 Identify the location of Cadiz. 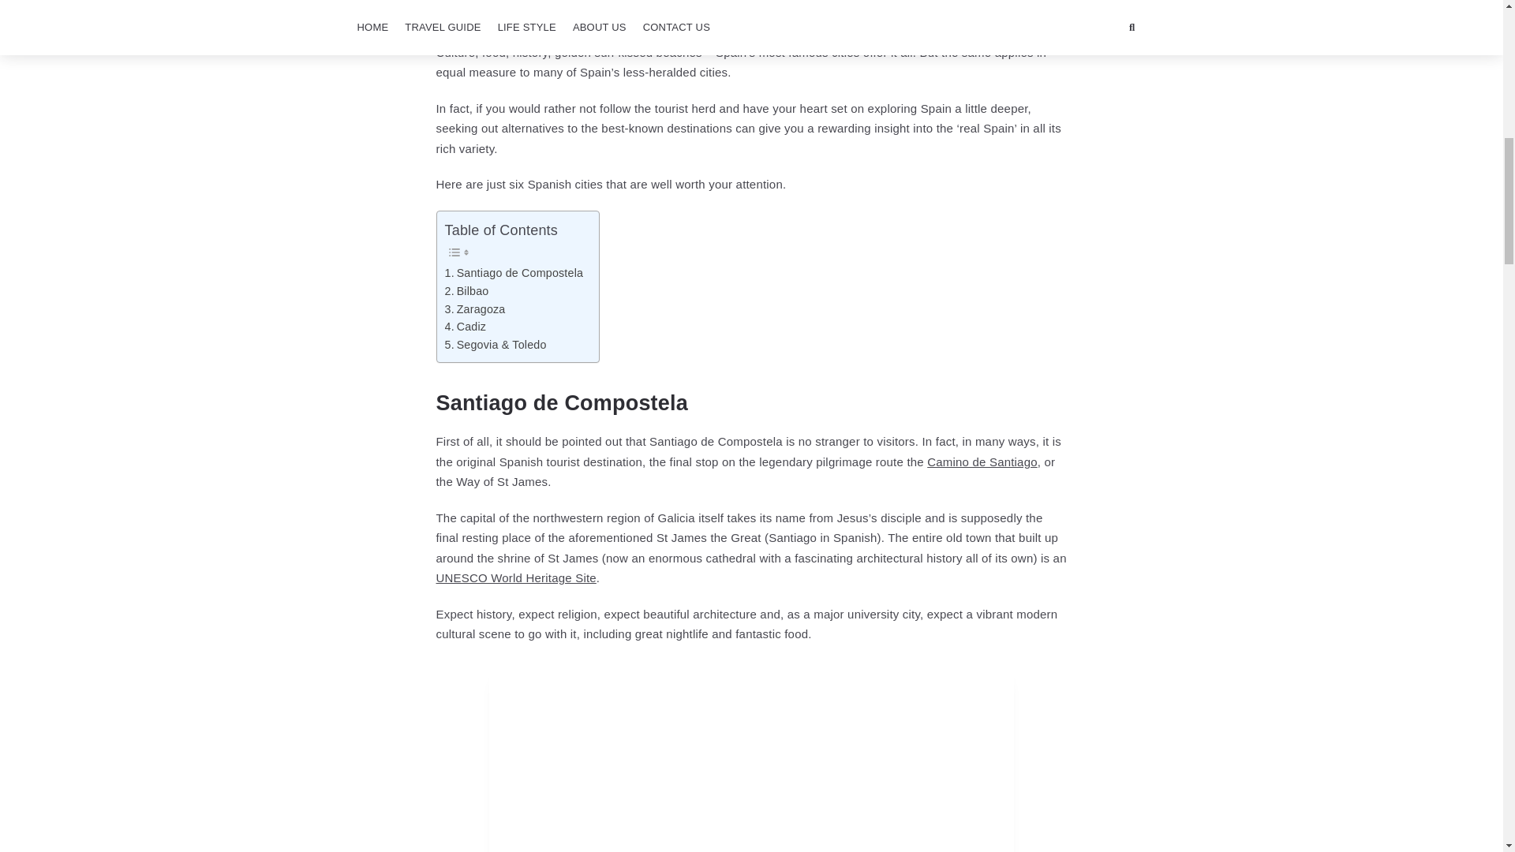
(466, 327).